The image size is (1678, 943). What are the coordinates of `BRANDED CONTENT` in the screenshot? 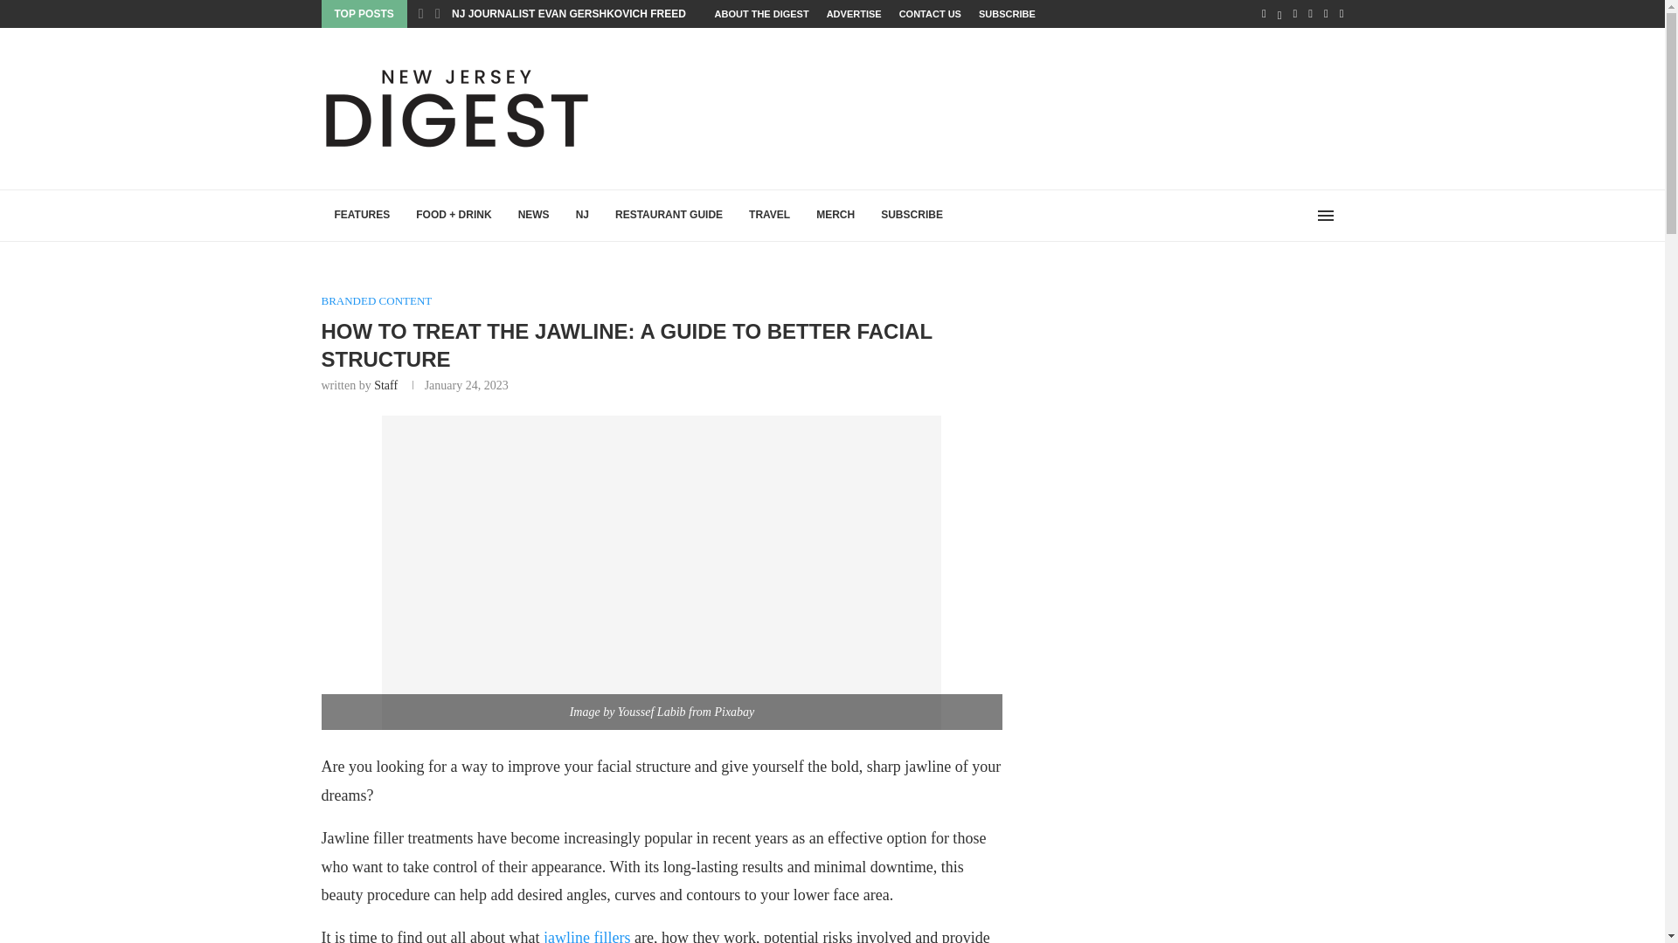 It's located at (378, 300).